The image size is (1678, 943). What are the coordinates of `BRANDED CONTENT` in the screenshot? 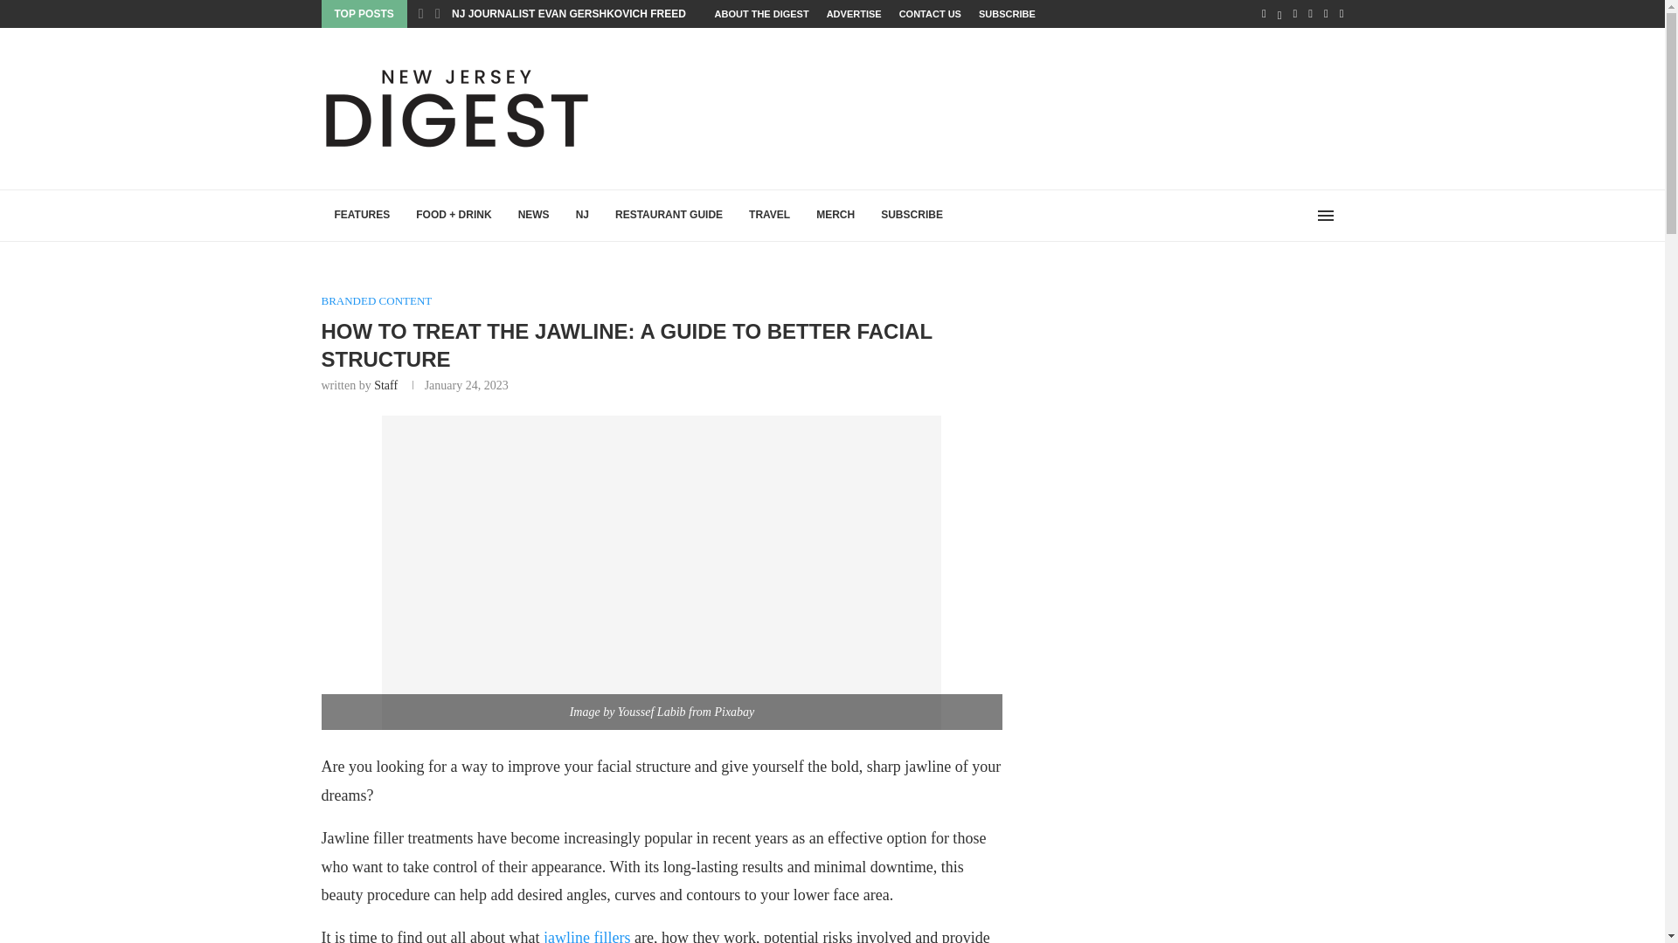 It's located at (378, 300).